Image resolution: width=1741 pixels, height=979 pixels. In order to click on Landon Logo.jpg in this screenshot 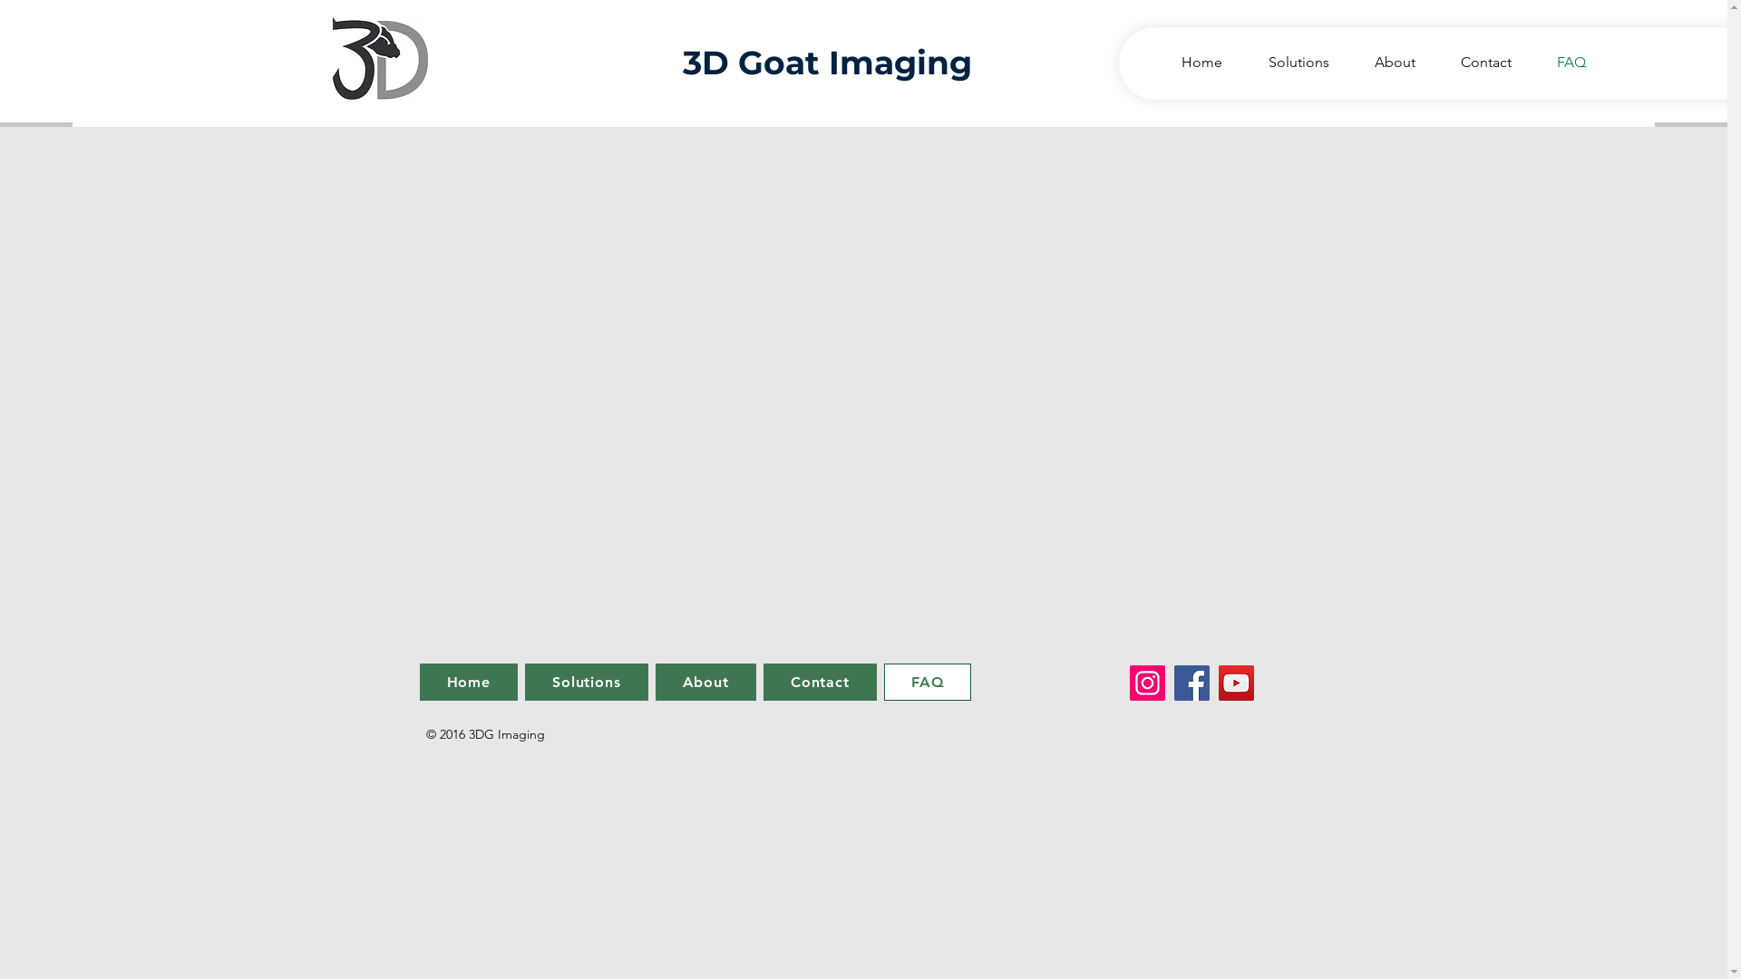, I will do `click(379, 58)`.